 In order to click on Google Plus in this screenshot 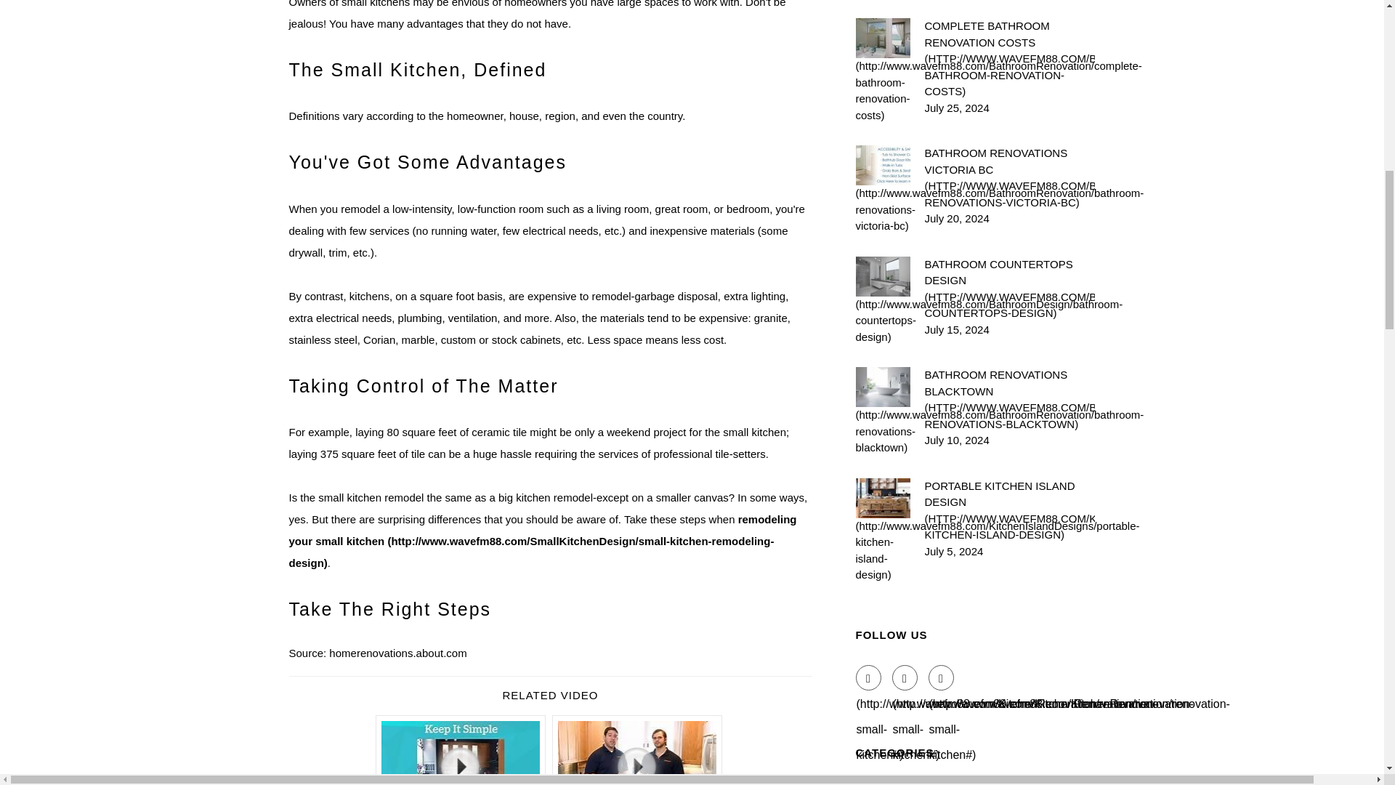, I will do `click(942, 677)`.